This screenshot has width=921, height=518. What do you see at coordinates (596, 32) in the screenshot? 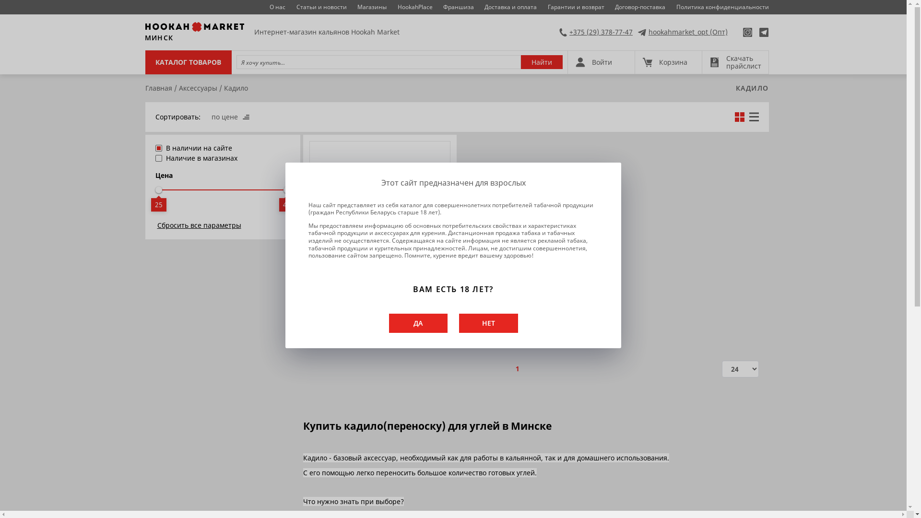
I see `+375 (29) 378-77-47` at bounding box center [596, 32].